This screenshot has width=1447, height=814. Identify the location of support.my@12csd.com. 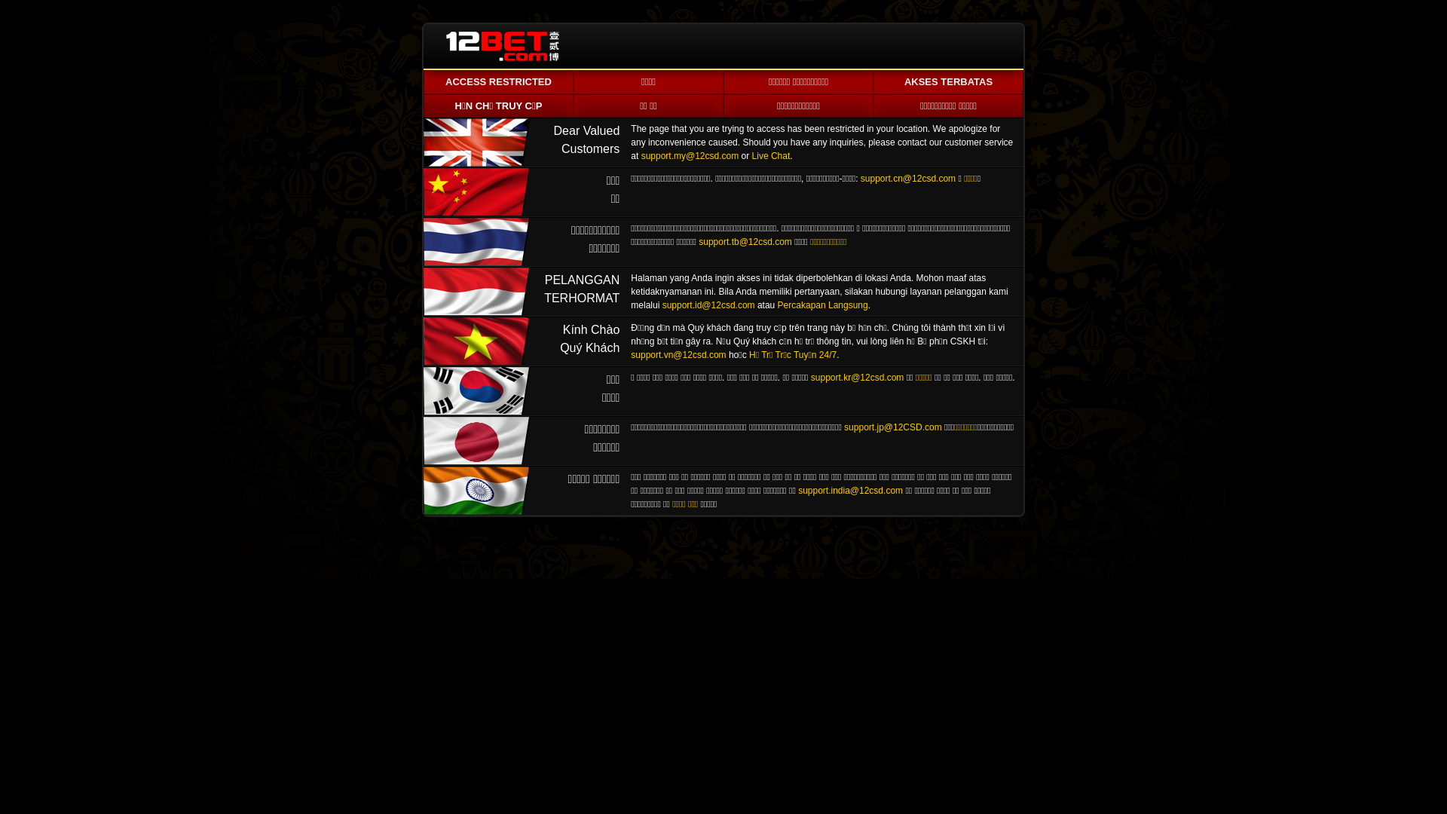
(690, 156).